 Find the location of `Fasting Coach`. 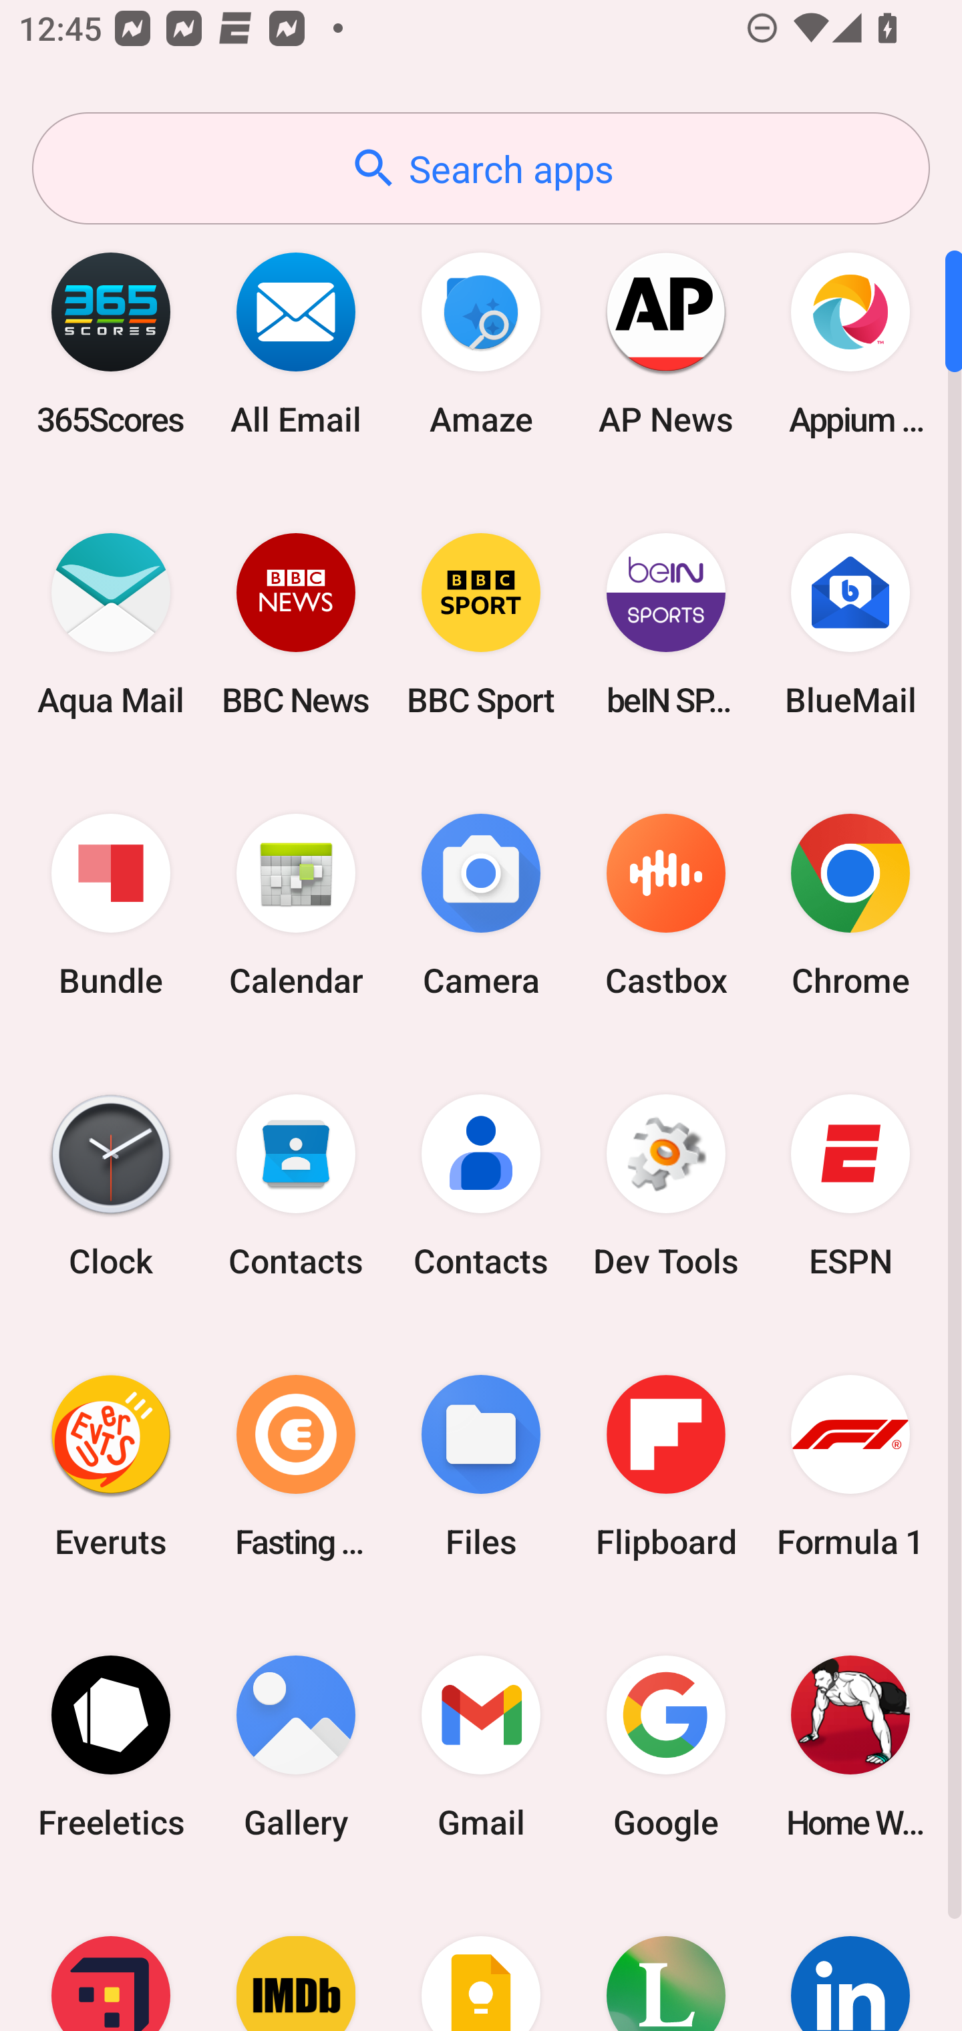

Fasting Coach is located at coordinates (296, 1466).